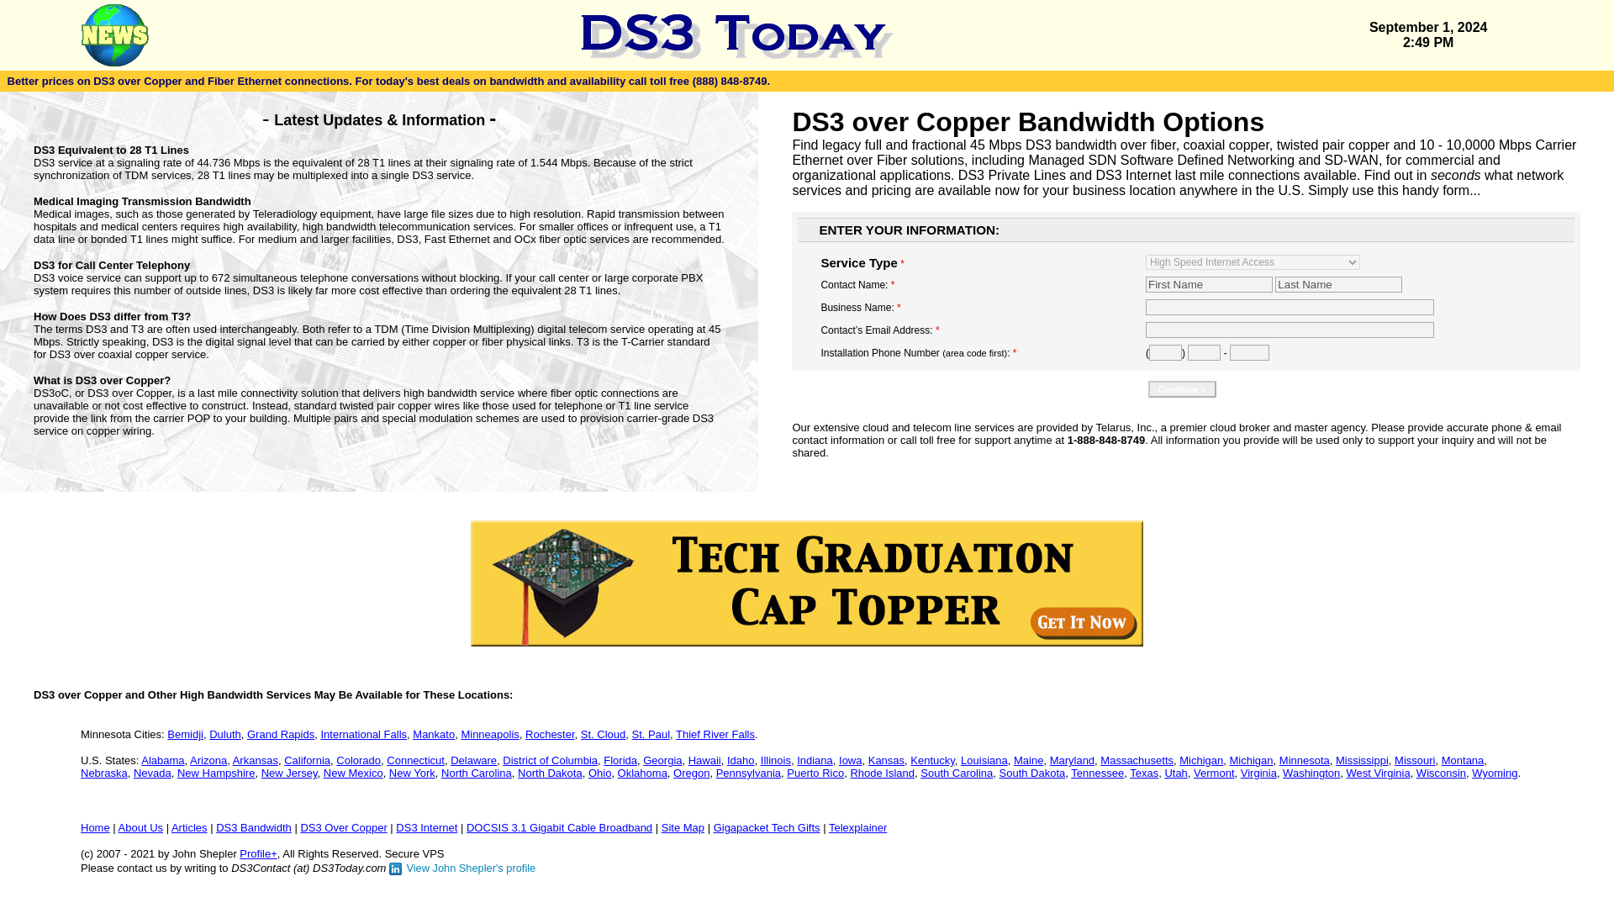  Describe the element at coordinates (741, 760) in the screenshot. I see `Idaho` at that location.